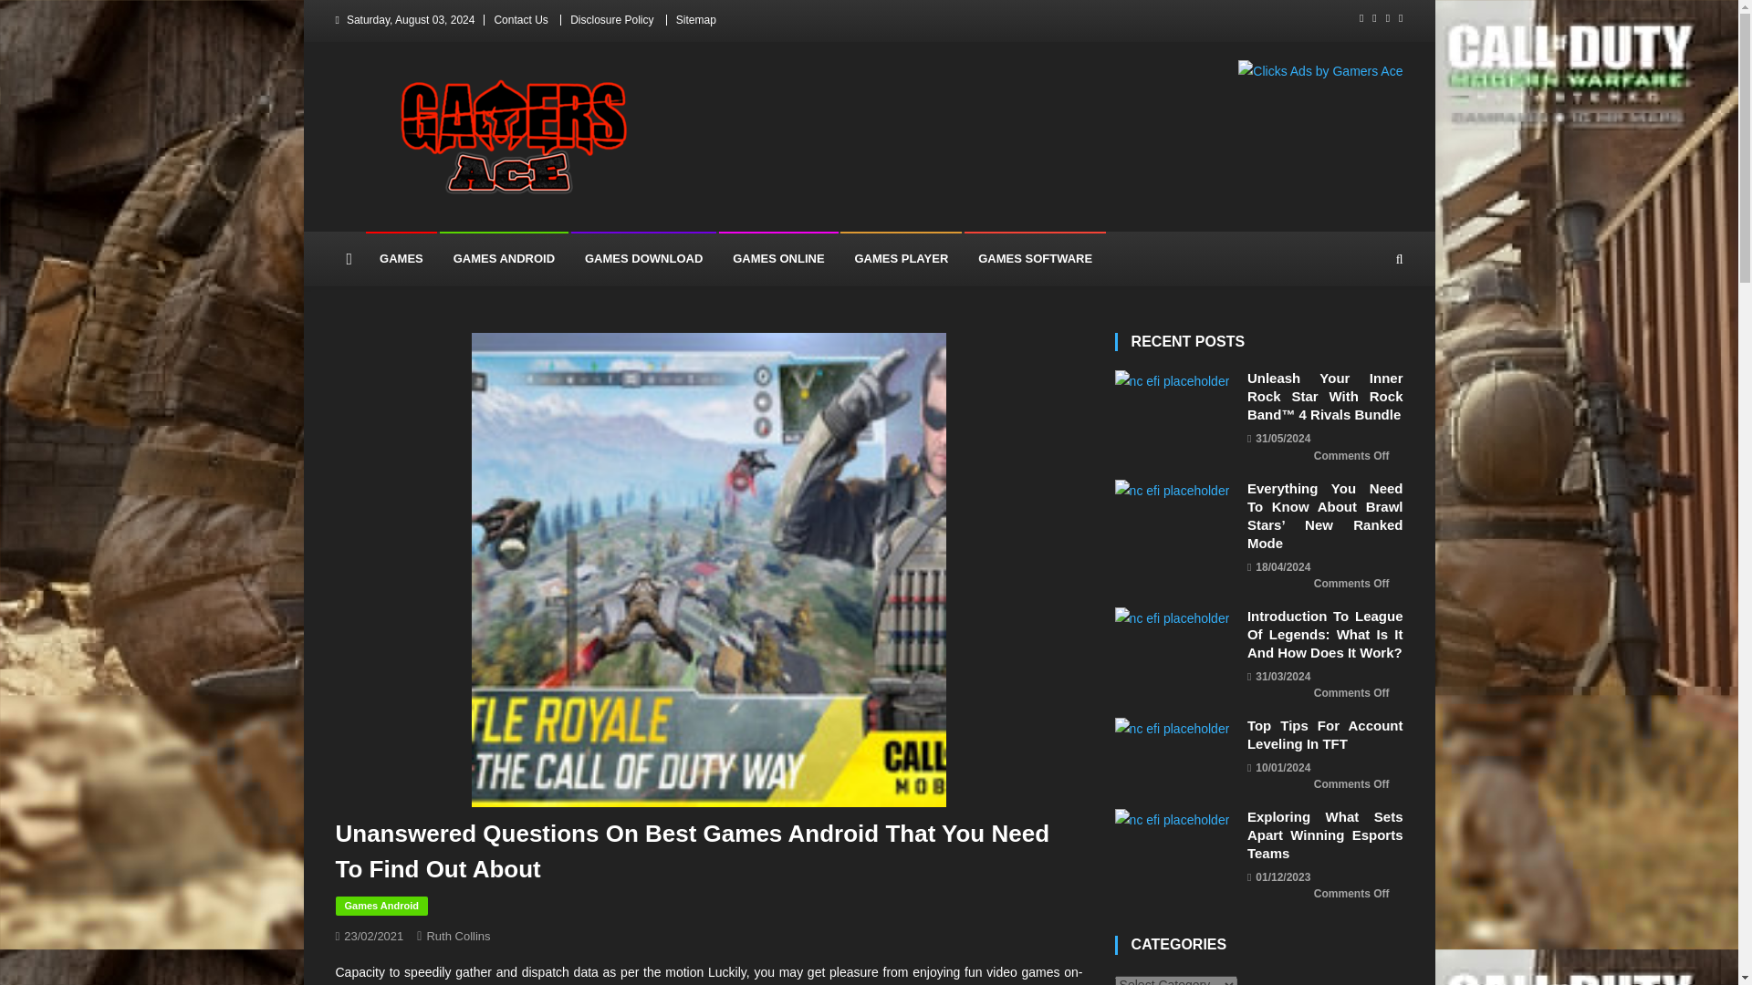  What do you see at coordinates (421, 213) in the screenshot?
I see `Gamers Ace` at bounding box center [421, 213].